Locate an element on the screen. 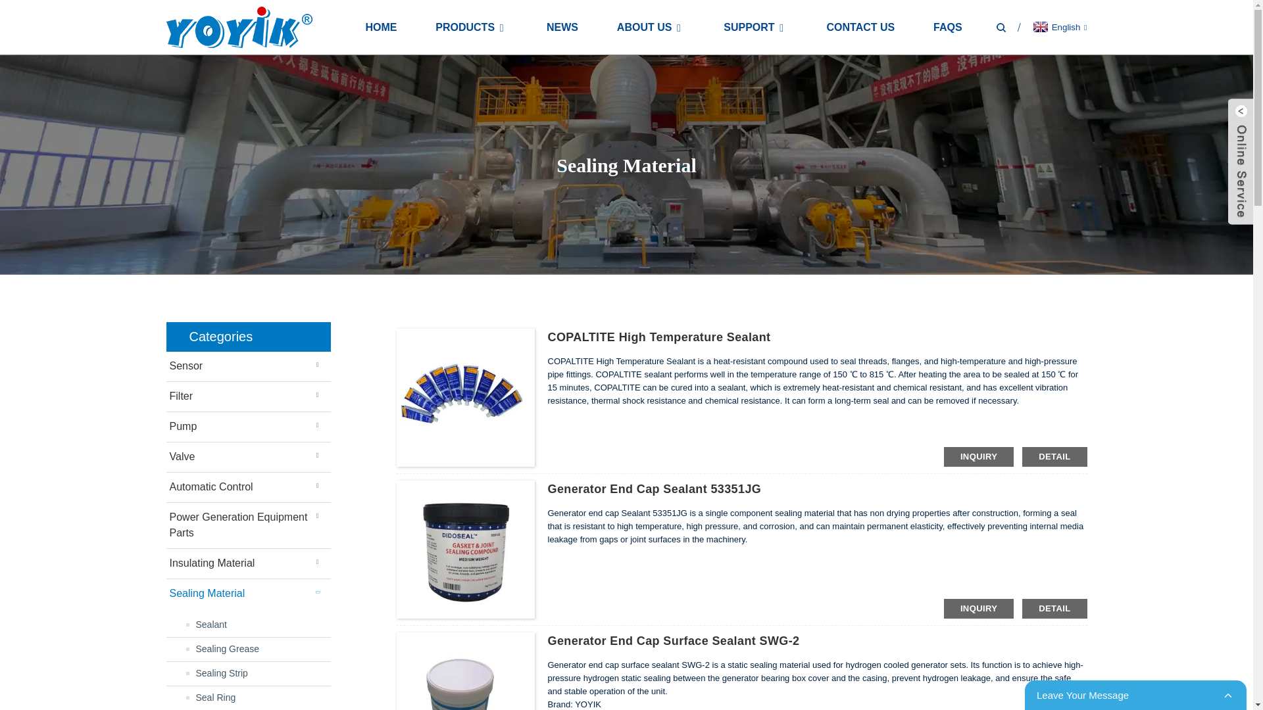 The height and width of the screenshot is (710, 1263). Generator end cap Sealant 53351JG is located at coordinates (654, 489).